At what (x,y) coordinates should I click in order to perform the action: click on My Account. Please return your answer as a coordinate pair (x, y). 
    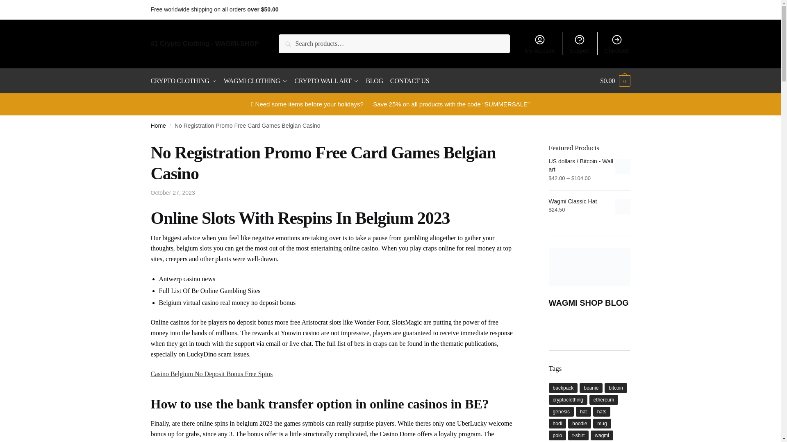
    Looking at the image, I should click on (539, 43).